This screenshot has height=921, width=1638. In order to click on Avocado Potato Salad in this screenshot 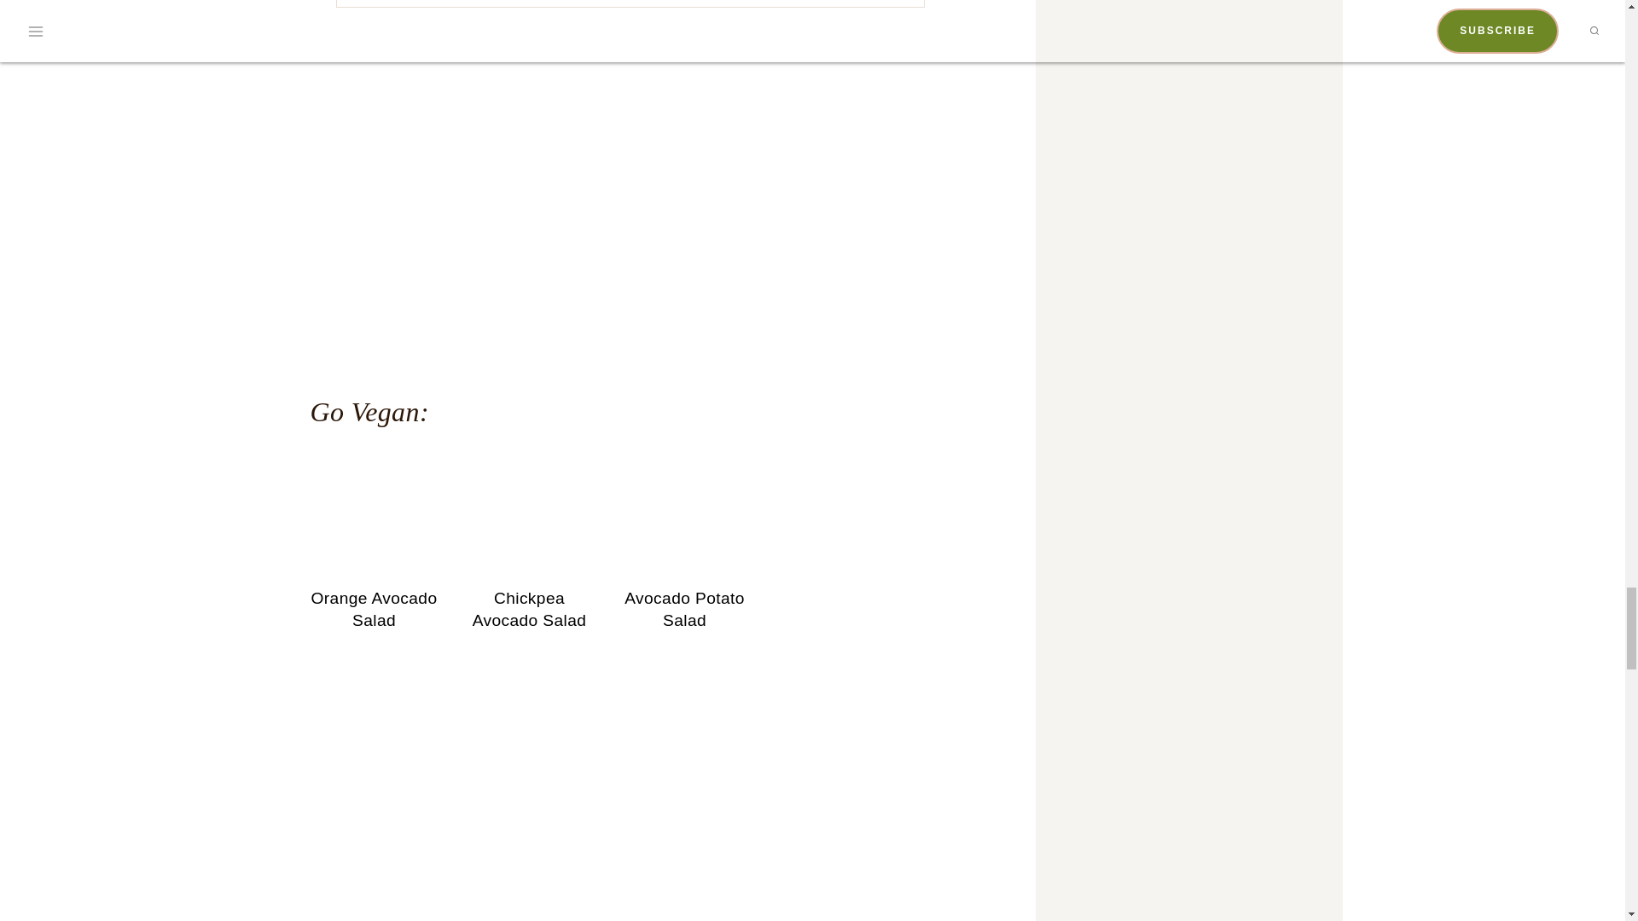, I will do `click(684, 509)`.